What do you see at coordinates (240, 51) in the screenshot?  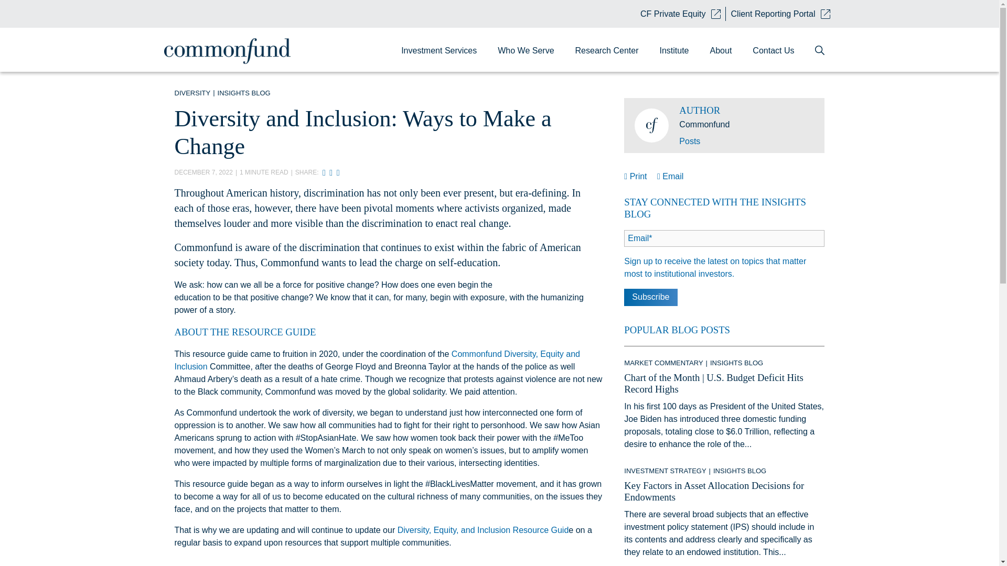 I see `Home Page Link` at bounding box center [240, 51].